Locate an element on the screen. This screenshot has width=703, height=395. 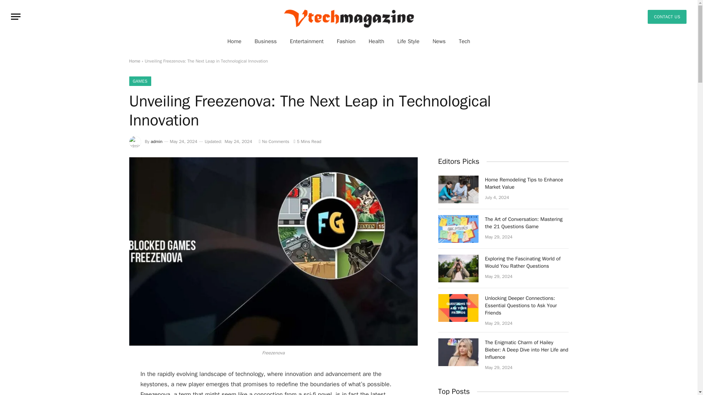
News is located at coordinates (439, 41).